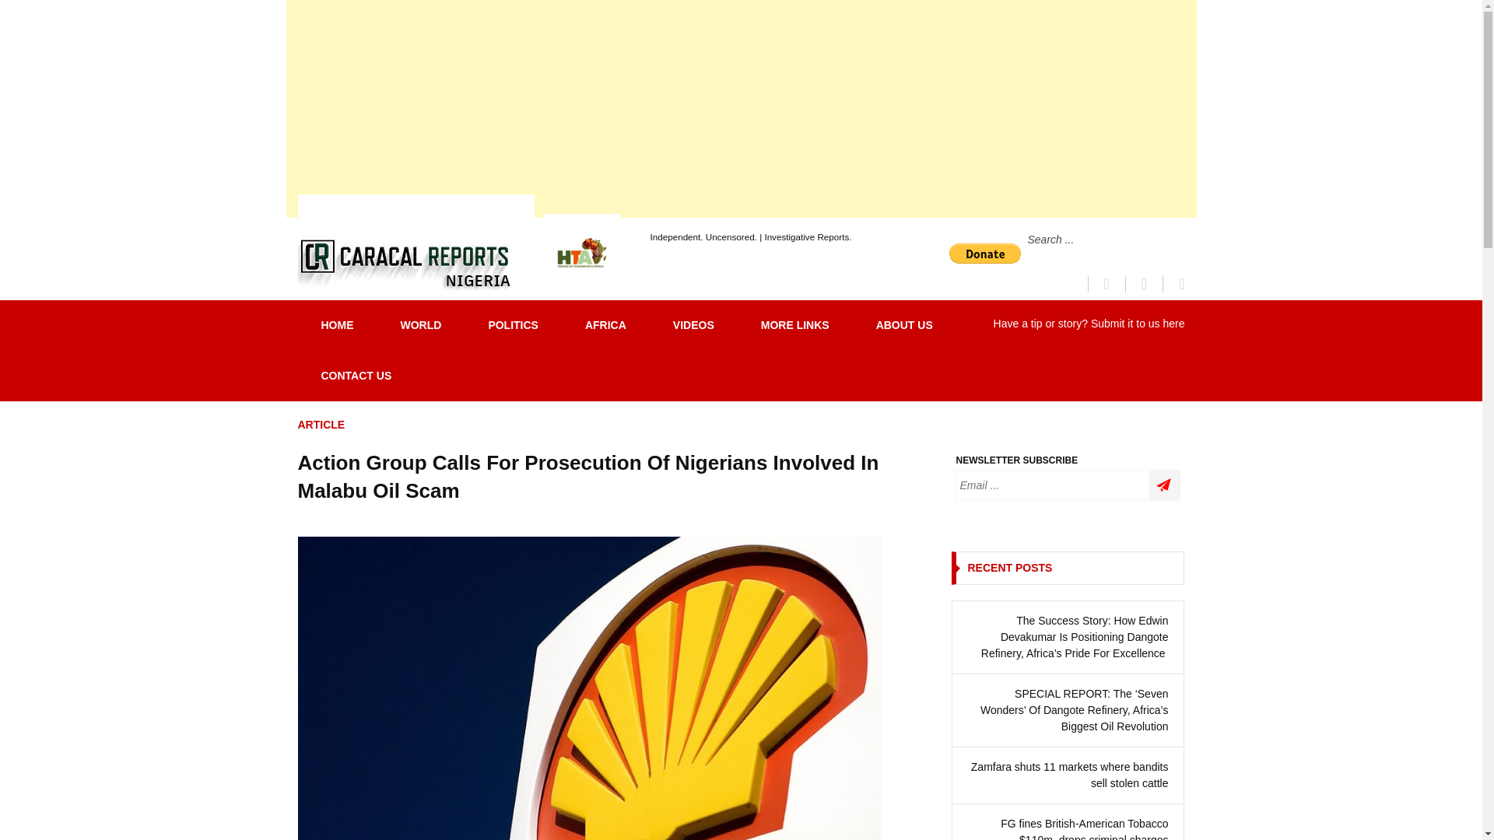 This screenshot has height=840, width=1494. What do you see at coordinates (420, 325) in the screenshot?
I see `WORLD` at bounding box center [420, 325].